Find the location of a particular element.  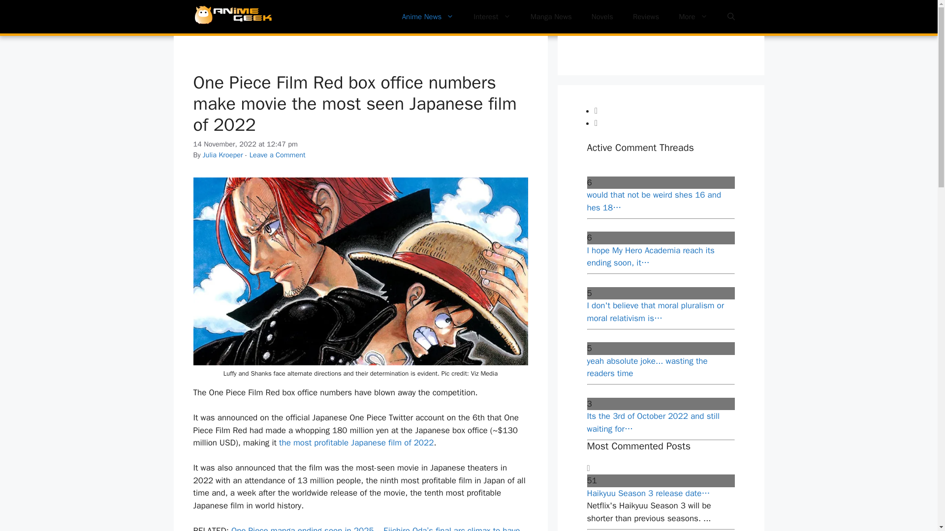

Most active comment threads is located at coordinates (667, 110).